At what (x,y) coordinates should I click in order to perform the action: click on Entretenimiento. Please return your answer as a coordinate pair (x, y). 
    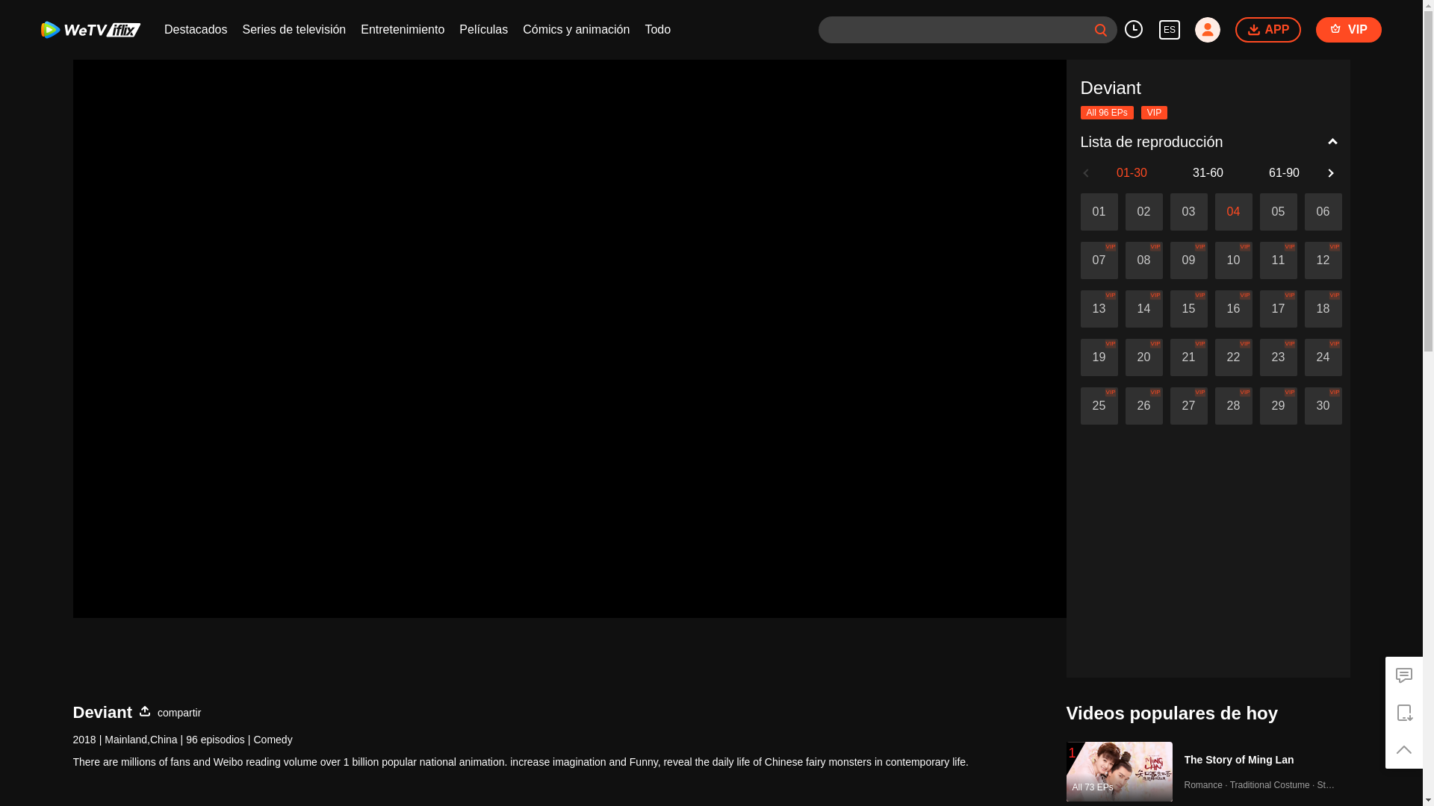
    Looking at the image, I should click on (403, 30).